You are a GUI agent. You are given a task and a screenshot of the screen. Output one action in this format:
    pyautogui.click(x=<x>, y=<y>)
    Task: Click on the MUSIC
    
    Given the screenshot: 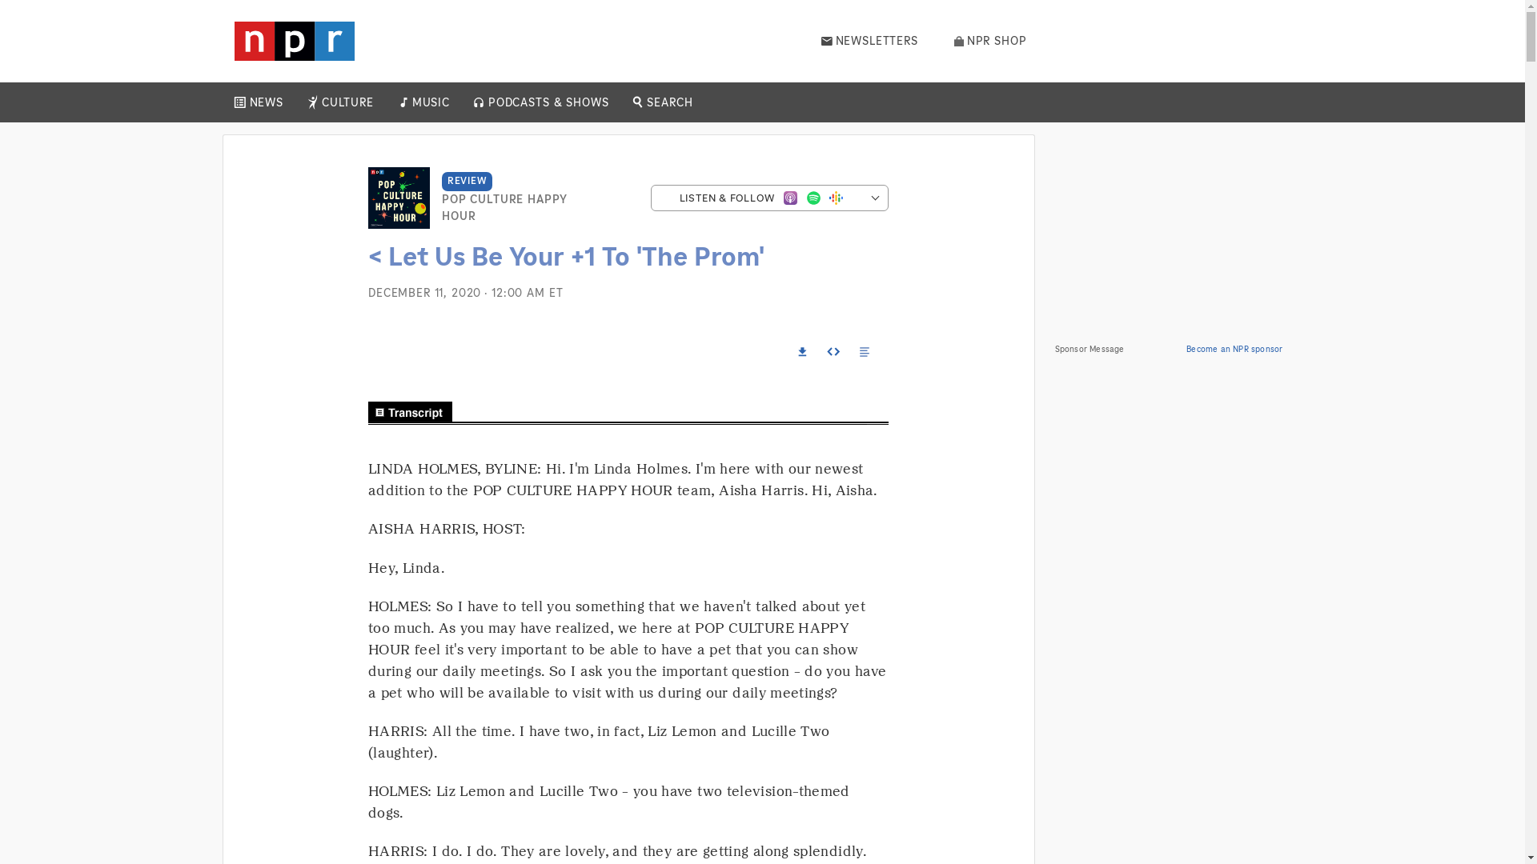 What is the action you would take?
    pyautogui.click(x=430, y=102)
    